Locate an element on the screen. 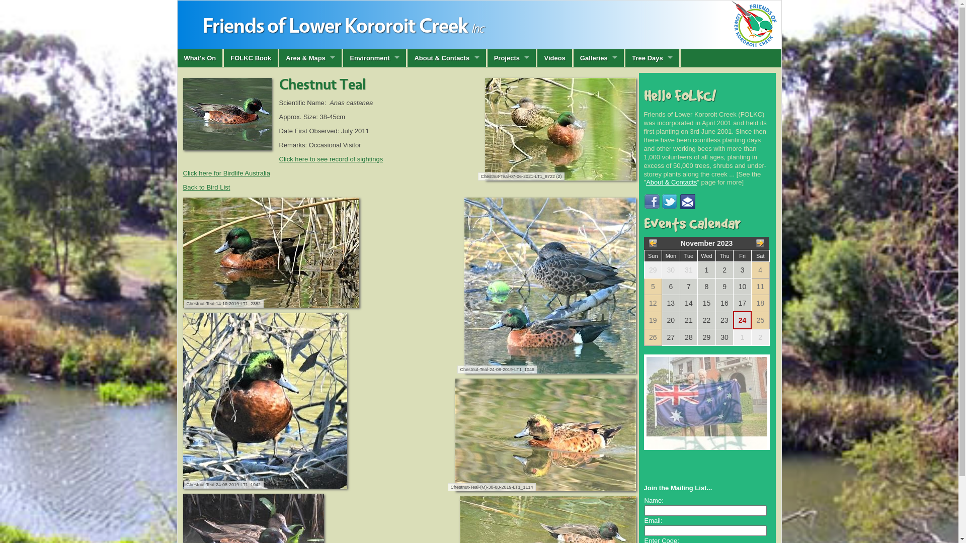  Environment is located at coordinates (375, 58).